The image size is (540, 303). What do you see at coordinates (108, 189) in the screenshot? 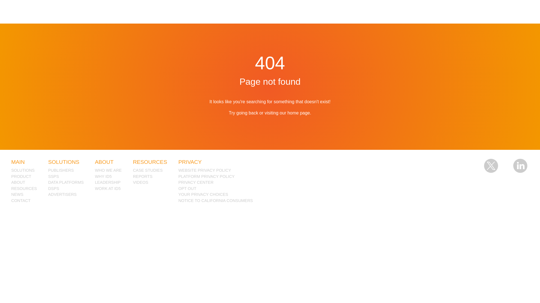
I see `WORK AT ID5` at bounding box center [108, 189].